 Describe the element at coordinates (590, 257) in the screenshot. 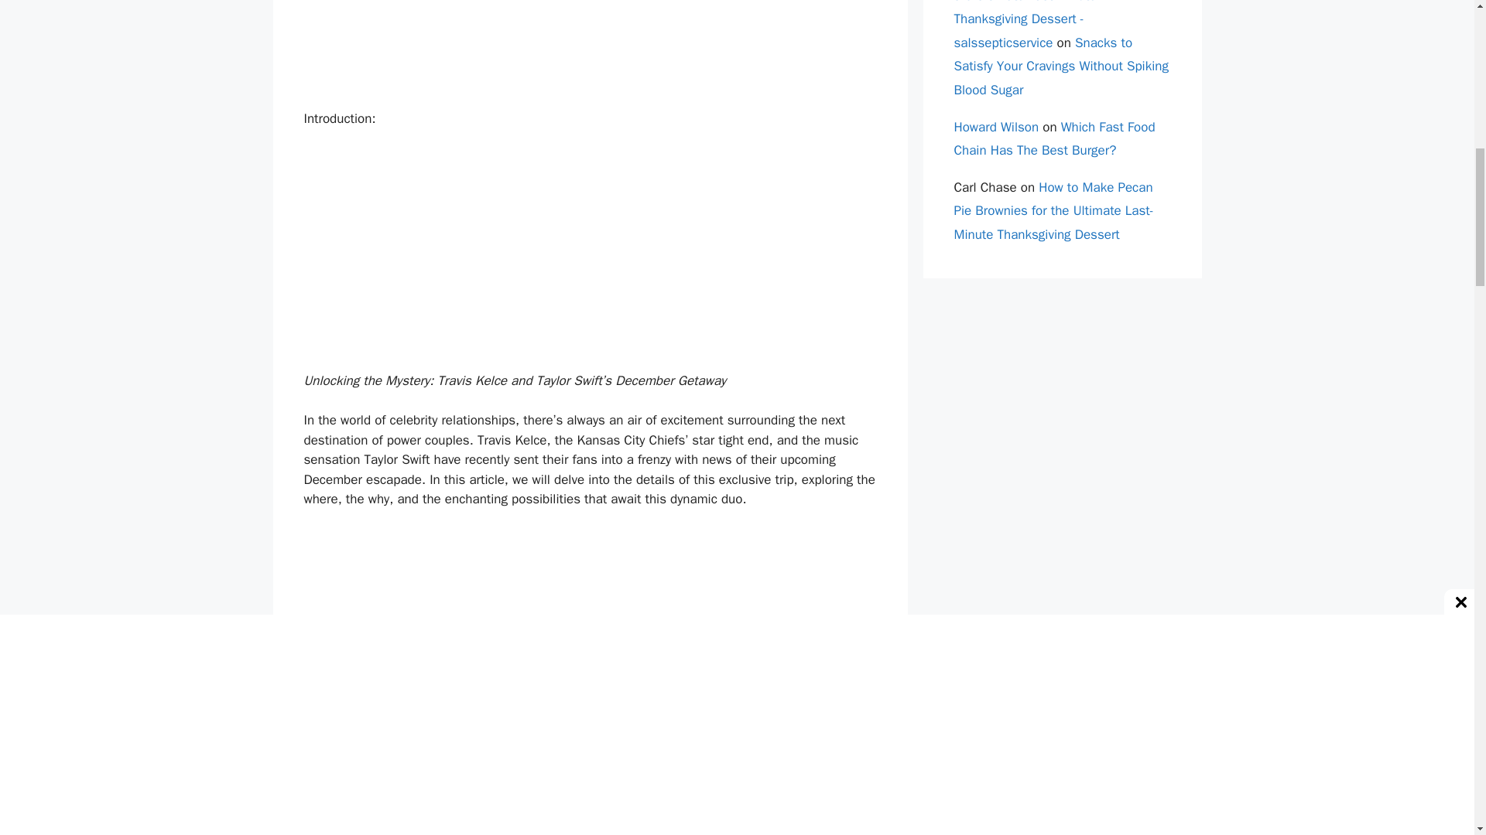

I see `Advertisement` at that location.